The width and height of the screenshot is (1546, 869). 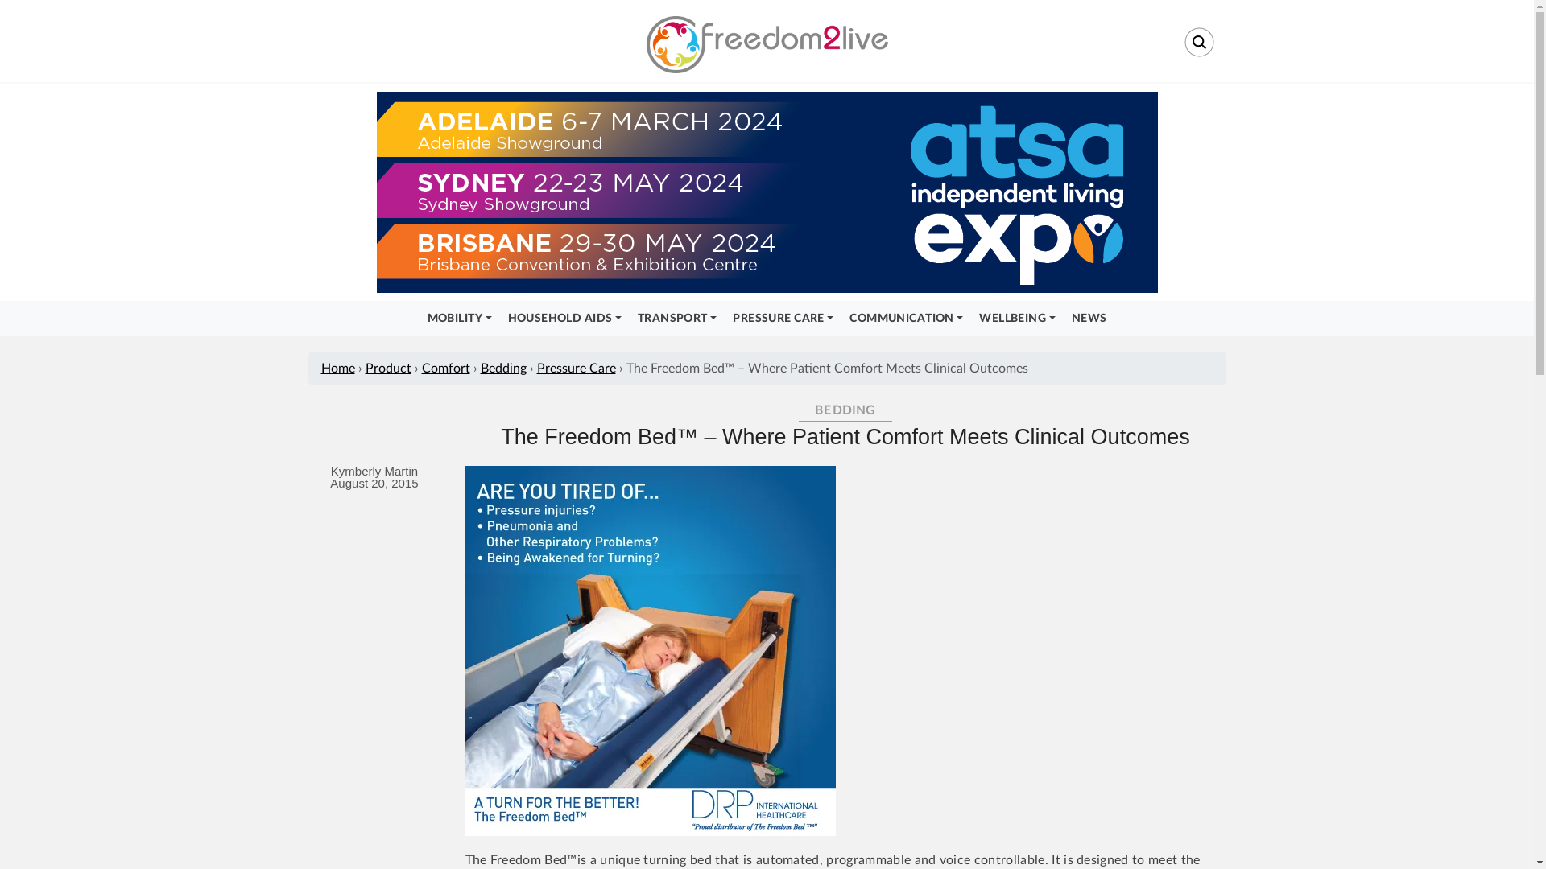 What do you see at coordinates (907, 319) in the screenshot?
I see `COMMUNICATION` at bounding box center [907, 319].